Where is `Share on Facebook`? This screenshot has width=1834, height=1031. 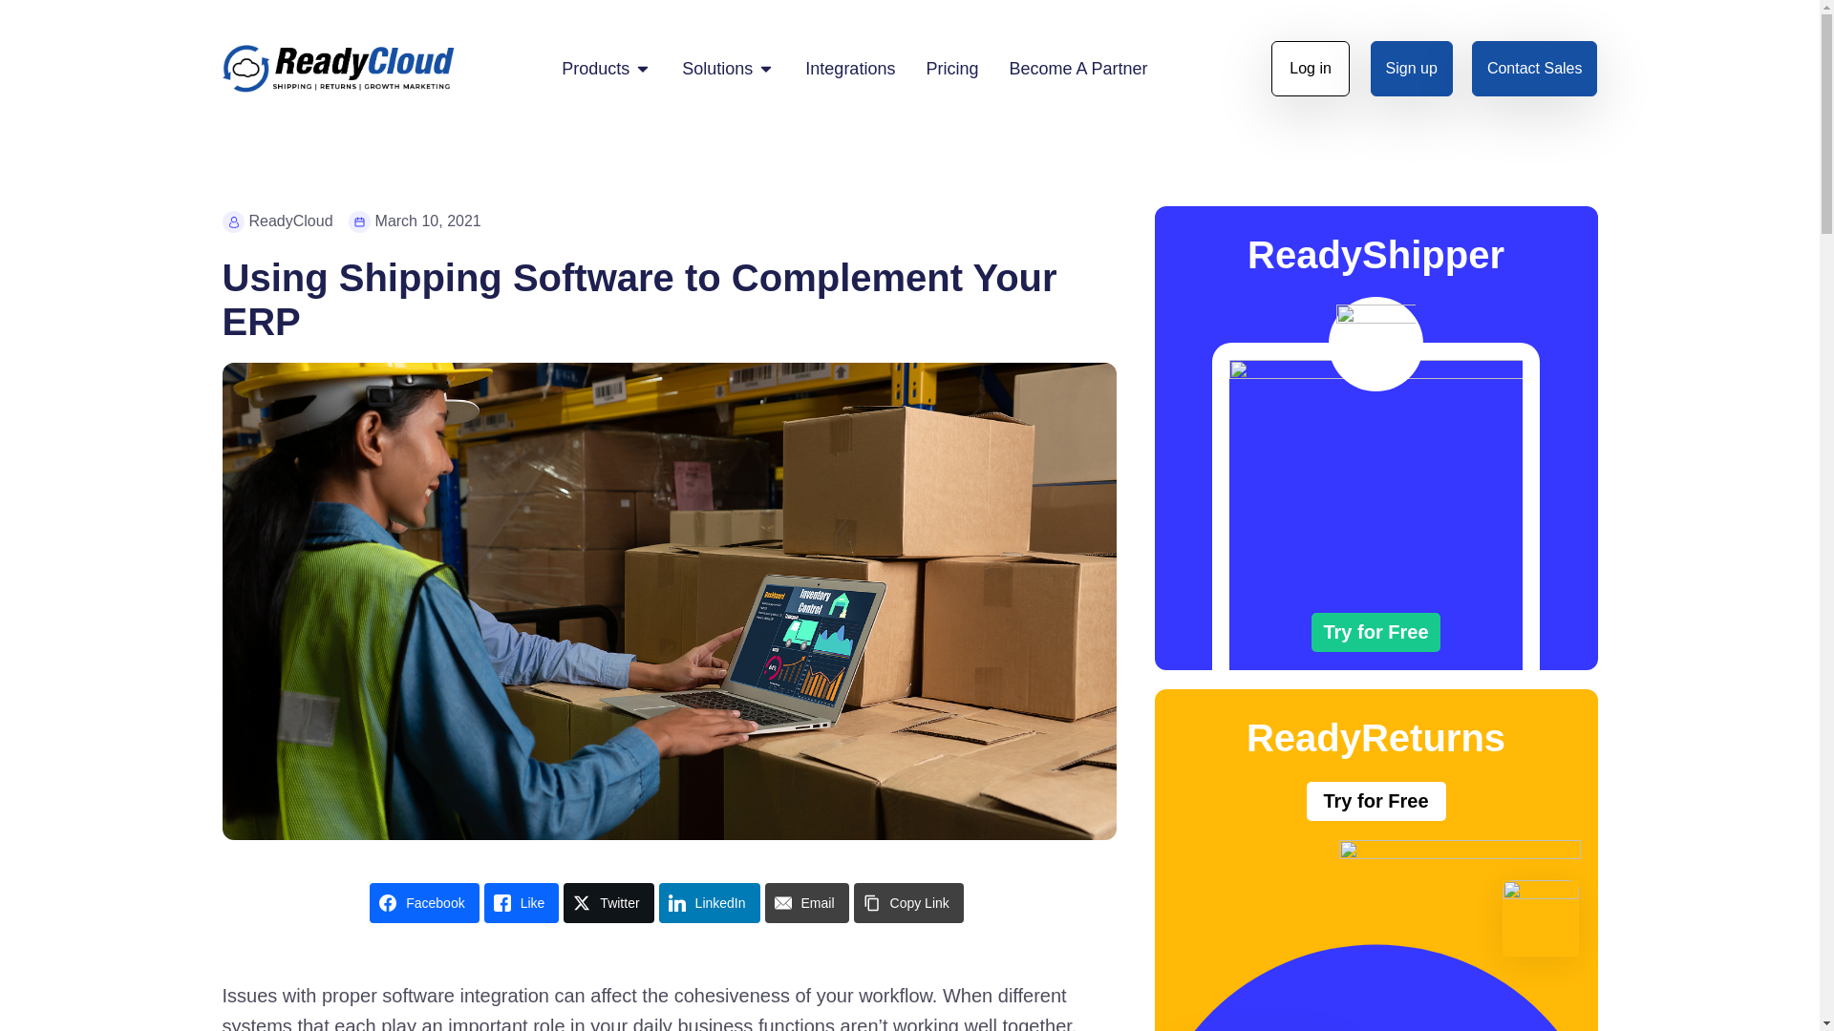 Share on Facebook is located at coordinates (424, 902).